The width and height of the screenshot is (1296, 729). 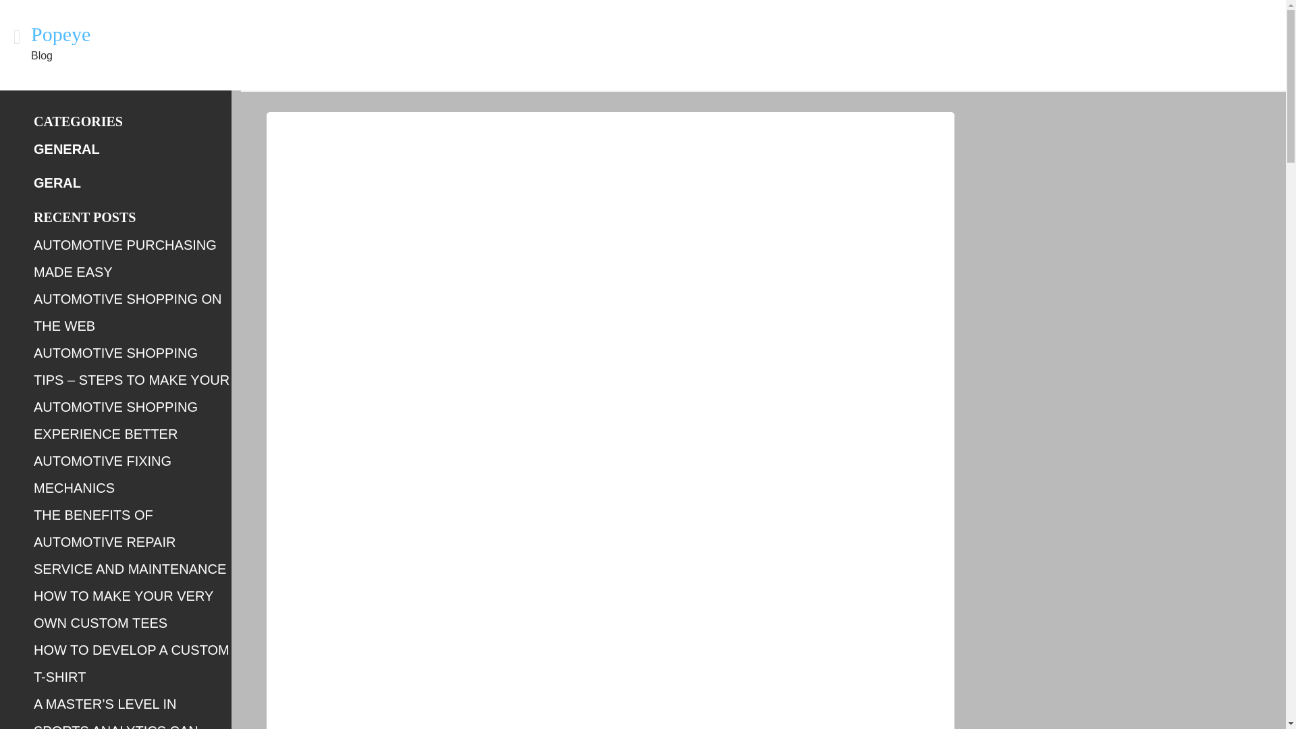 I want to click on AUTOMOTIVE PURCHASING MADE EASY, so click(x=124, y=258).